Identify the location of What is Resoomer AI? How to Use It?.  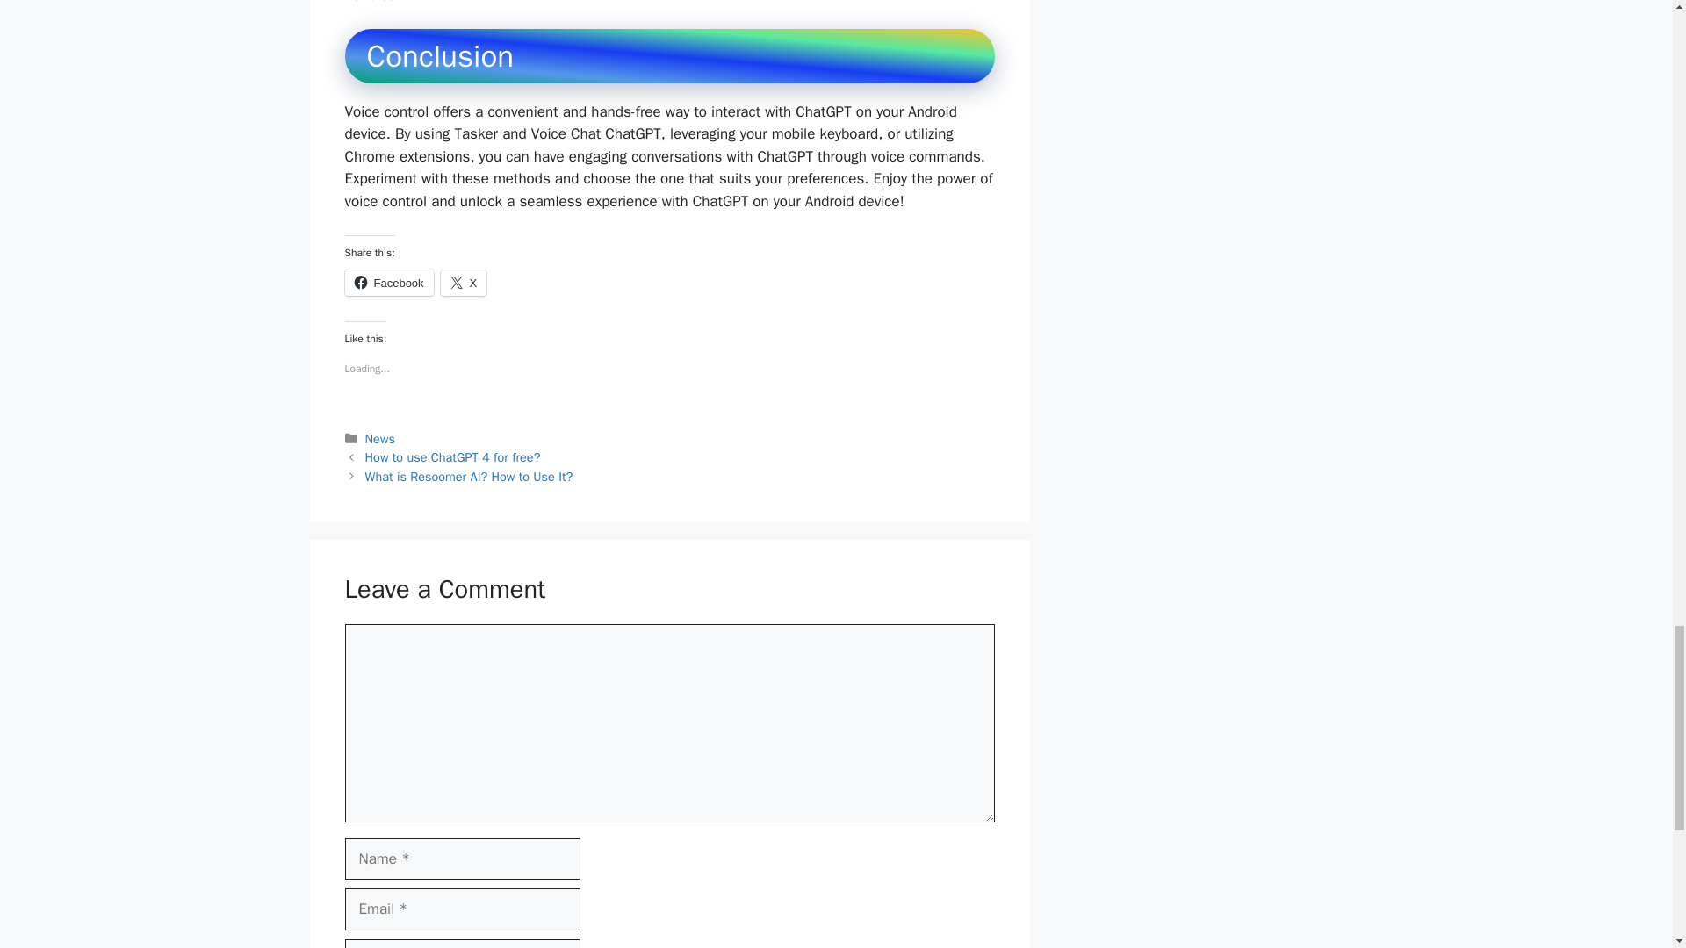
(469, 476).